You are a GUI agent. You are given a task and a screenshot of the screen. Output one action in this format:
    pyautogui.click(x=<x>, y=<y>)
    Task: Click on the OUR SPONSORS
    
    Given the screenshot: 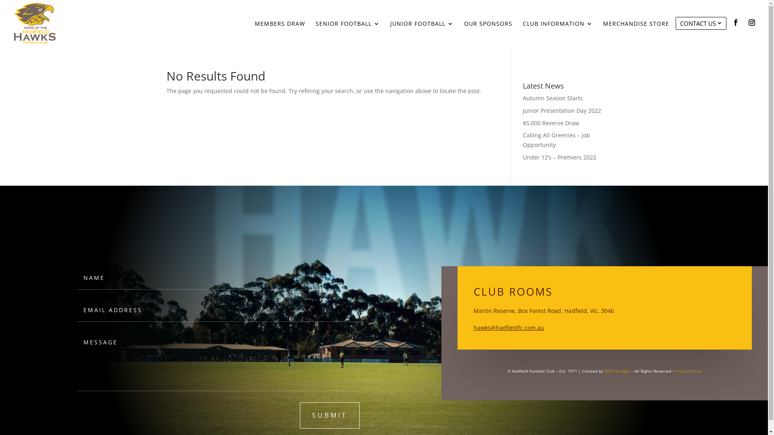 What is the action you would take?
    pyautogui.click(x=488, y=34)
    